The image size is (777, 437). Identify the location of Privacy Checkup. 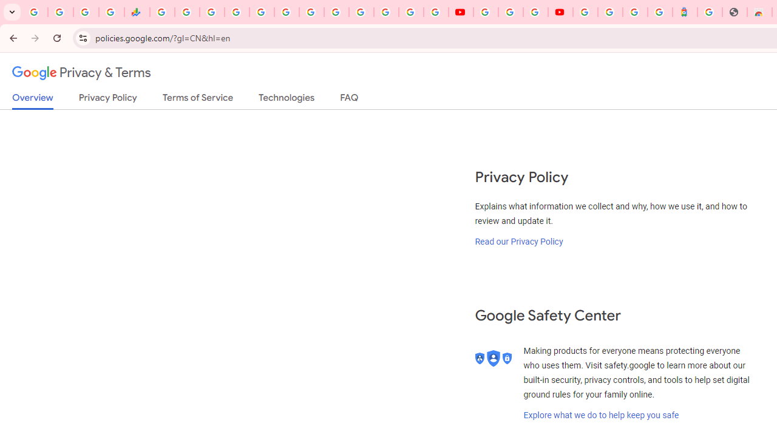
(436, 12).